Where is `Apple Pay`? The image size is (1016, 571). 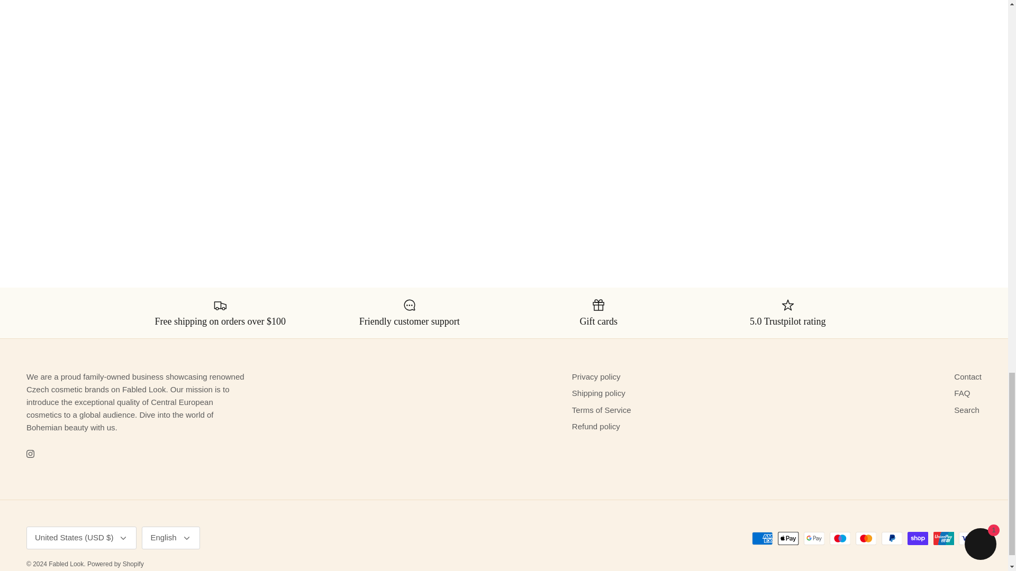
Apple Pay is located at coordinates (788, 538).